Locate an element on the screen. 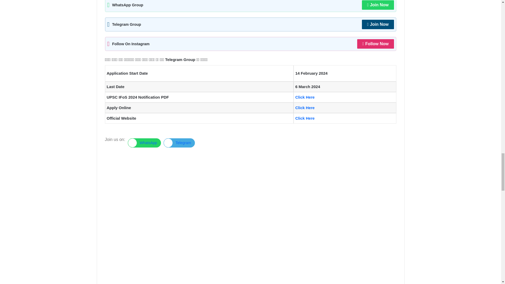  Join Now is located at coordinates (378, 5).